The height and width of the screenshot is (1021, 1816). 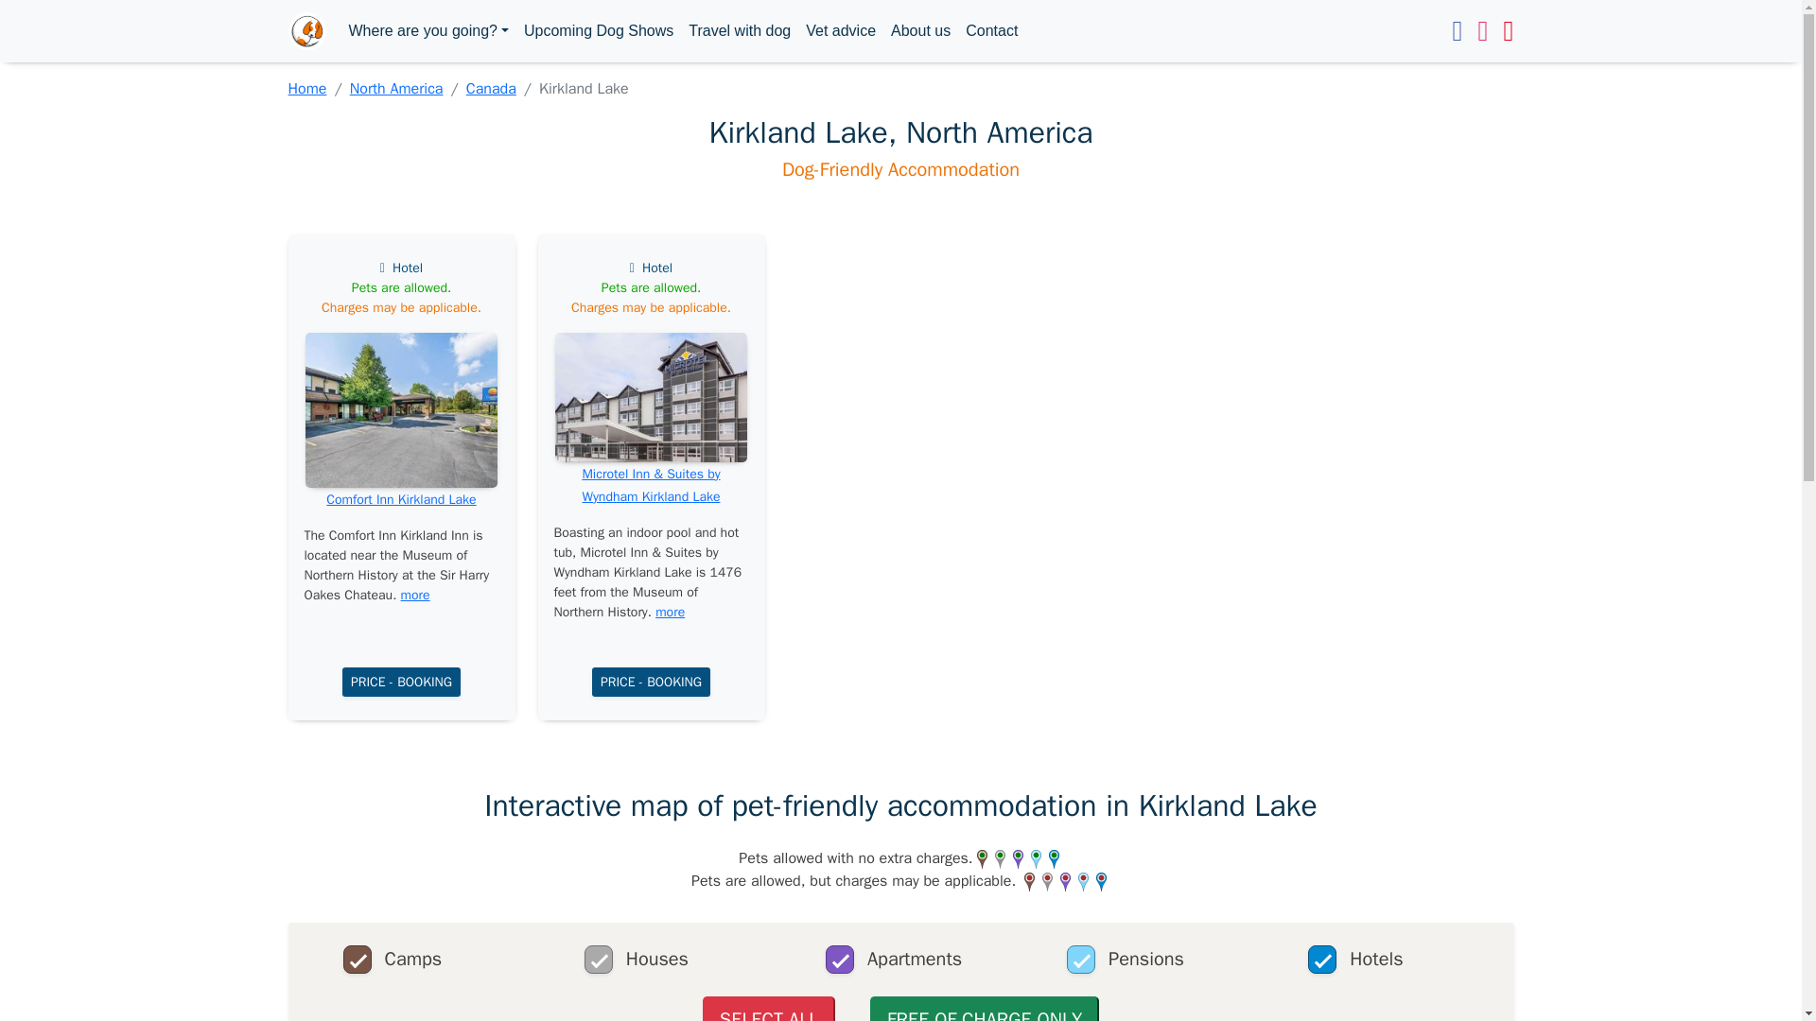 I want to click on Vet advice, so click(x=840, y=30).